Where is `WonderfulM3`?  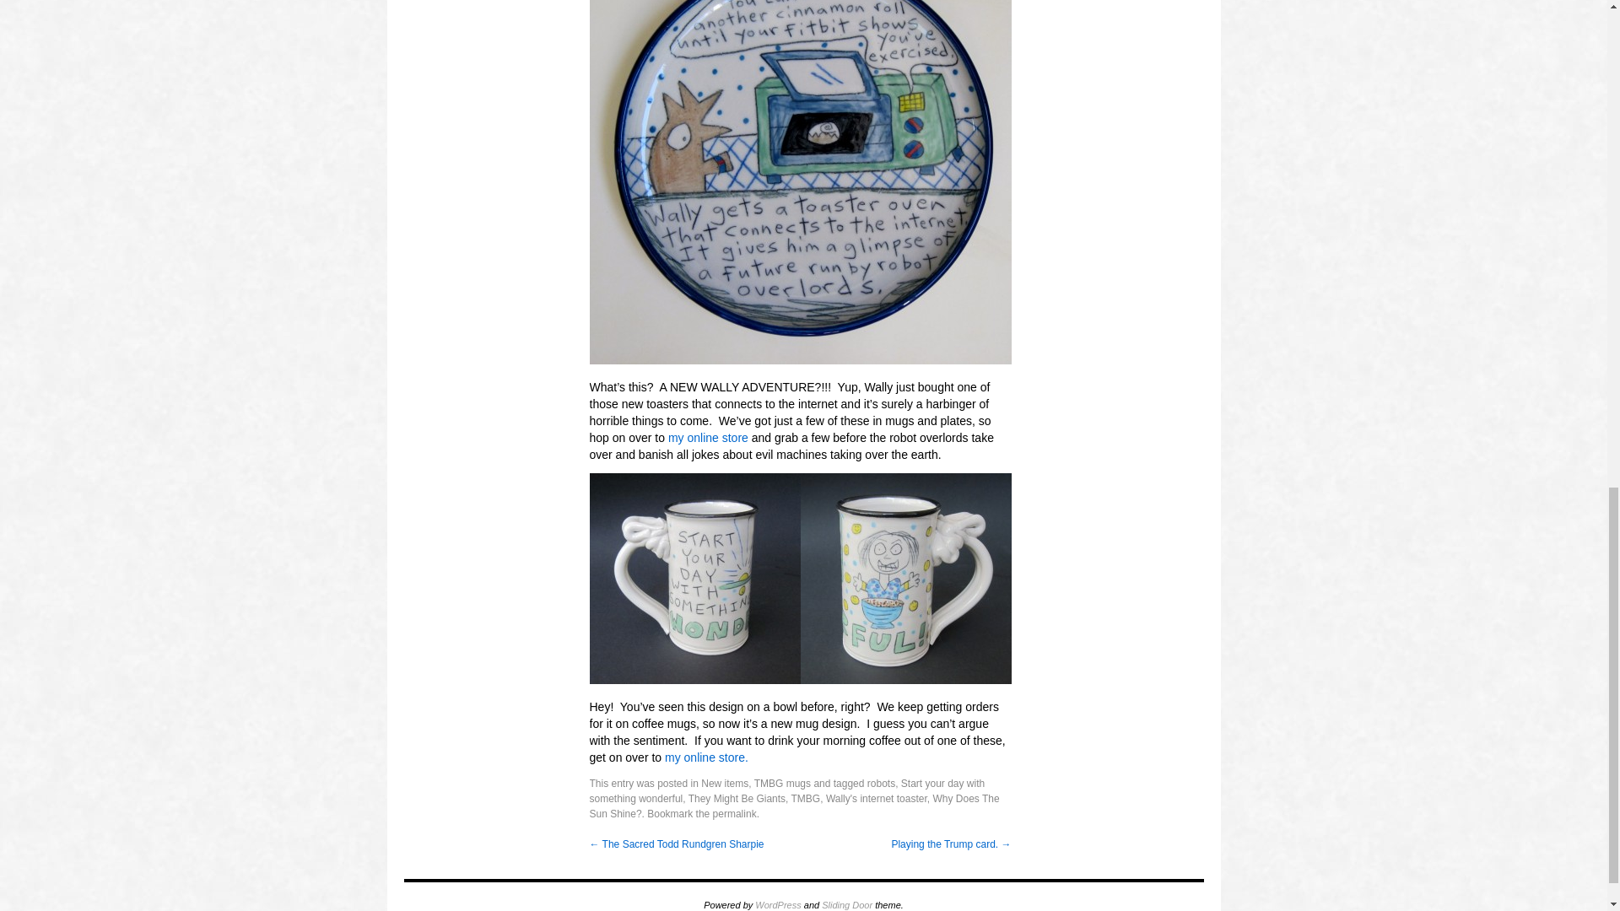
WonderfulM3 is located at coordinates (905, 579).